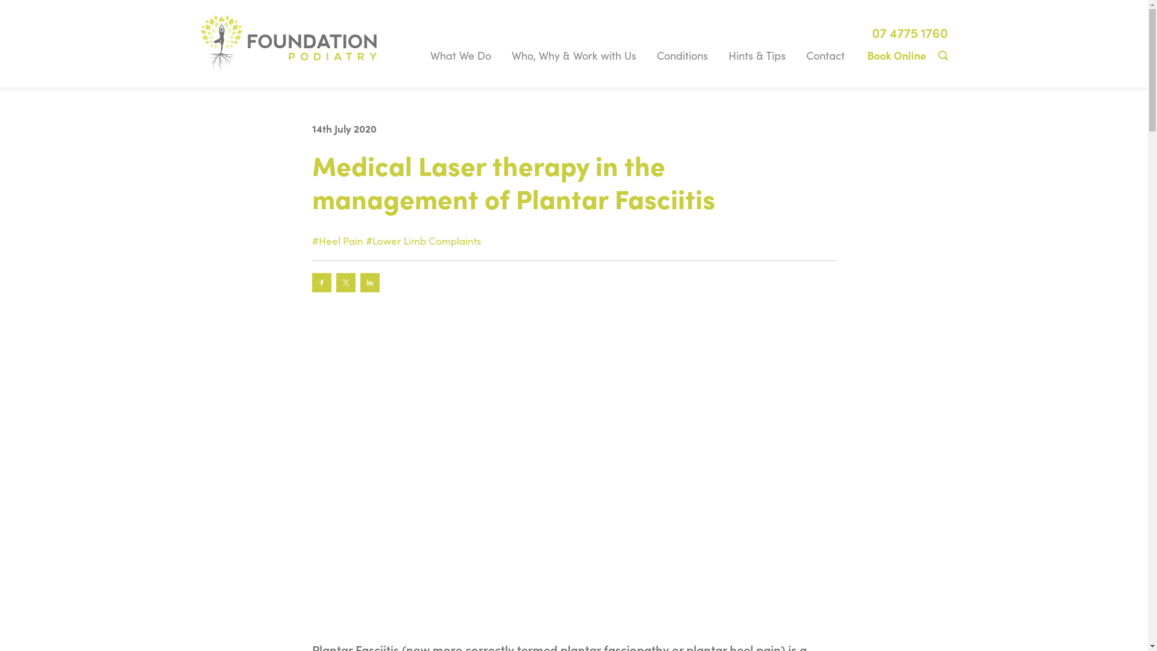 The height and width of the screenshot is (651, 1157). I want to click on Conditions, so click(682, 55).